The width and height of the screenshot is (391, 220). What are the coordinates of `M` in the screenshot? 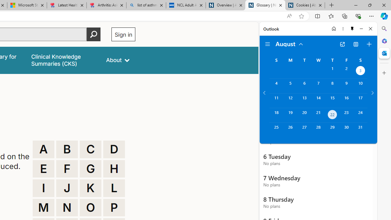 It's located at (43, 208).